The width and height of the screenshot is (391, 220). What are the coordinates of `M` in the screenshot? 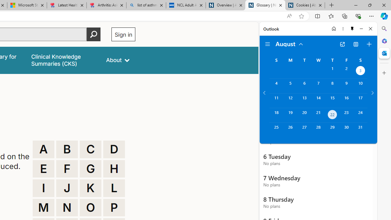 It's located at (43, 208).